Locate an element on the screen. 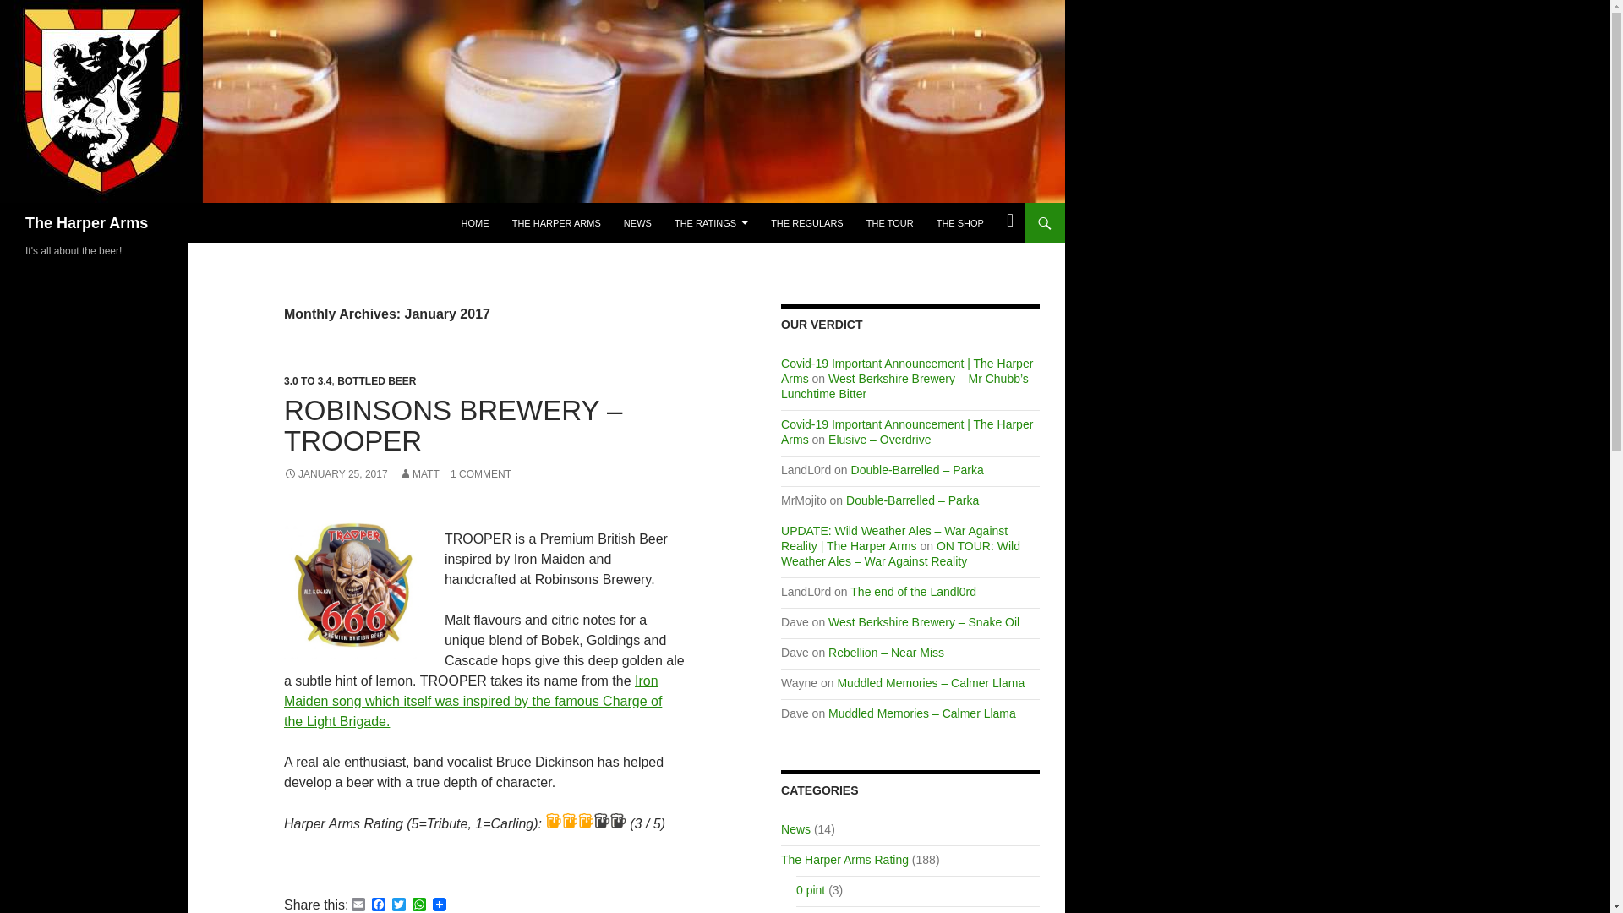  THE SHOP is located at coordinates (960, 223).